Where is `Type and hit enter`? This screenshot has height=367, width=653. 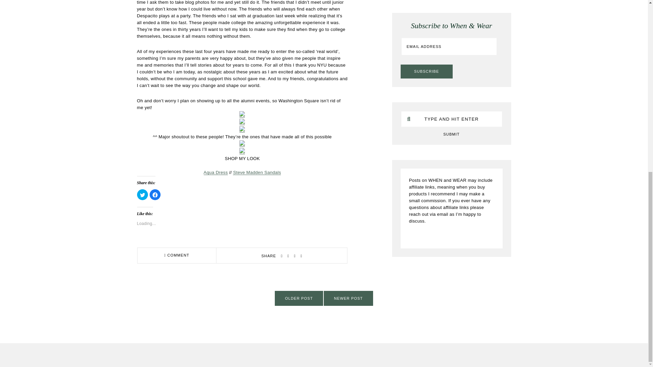
Type and hit enter is located at coordinates (451, 119).